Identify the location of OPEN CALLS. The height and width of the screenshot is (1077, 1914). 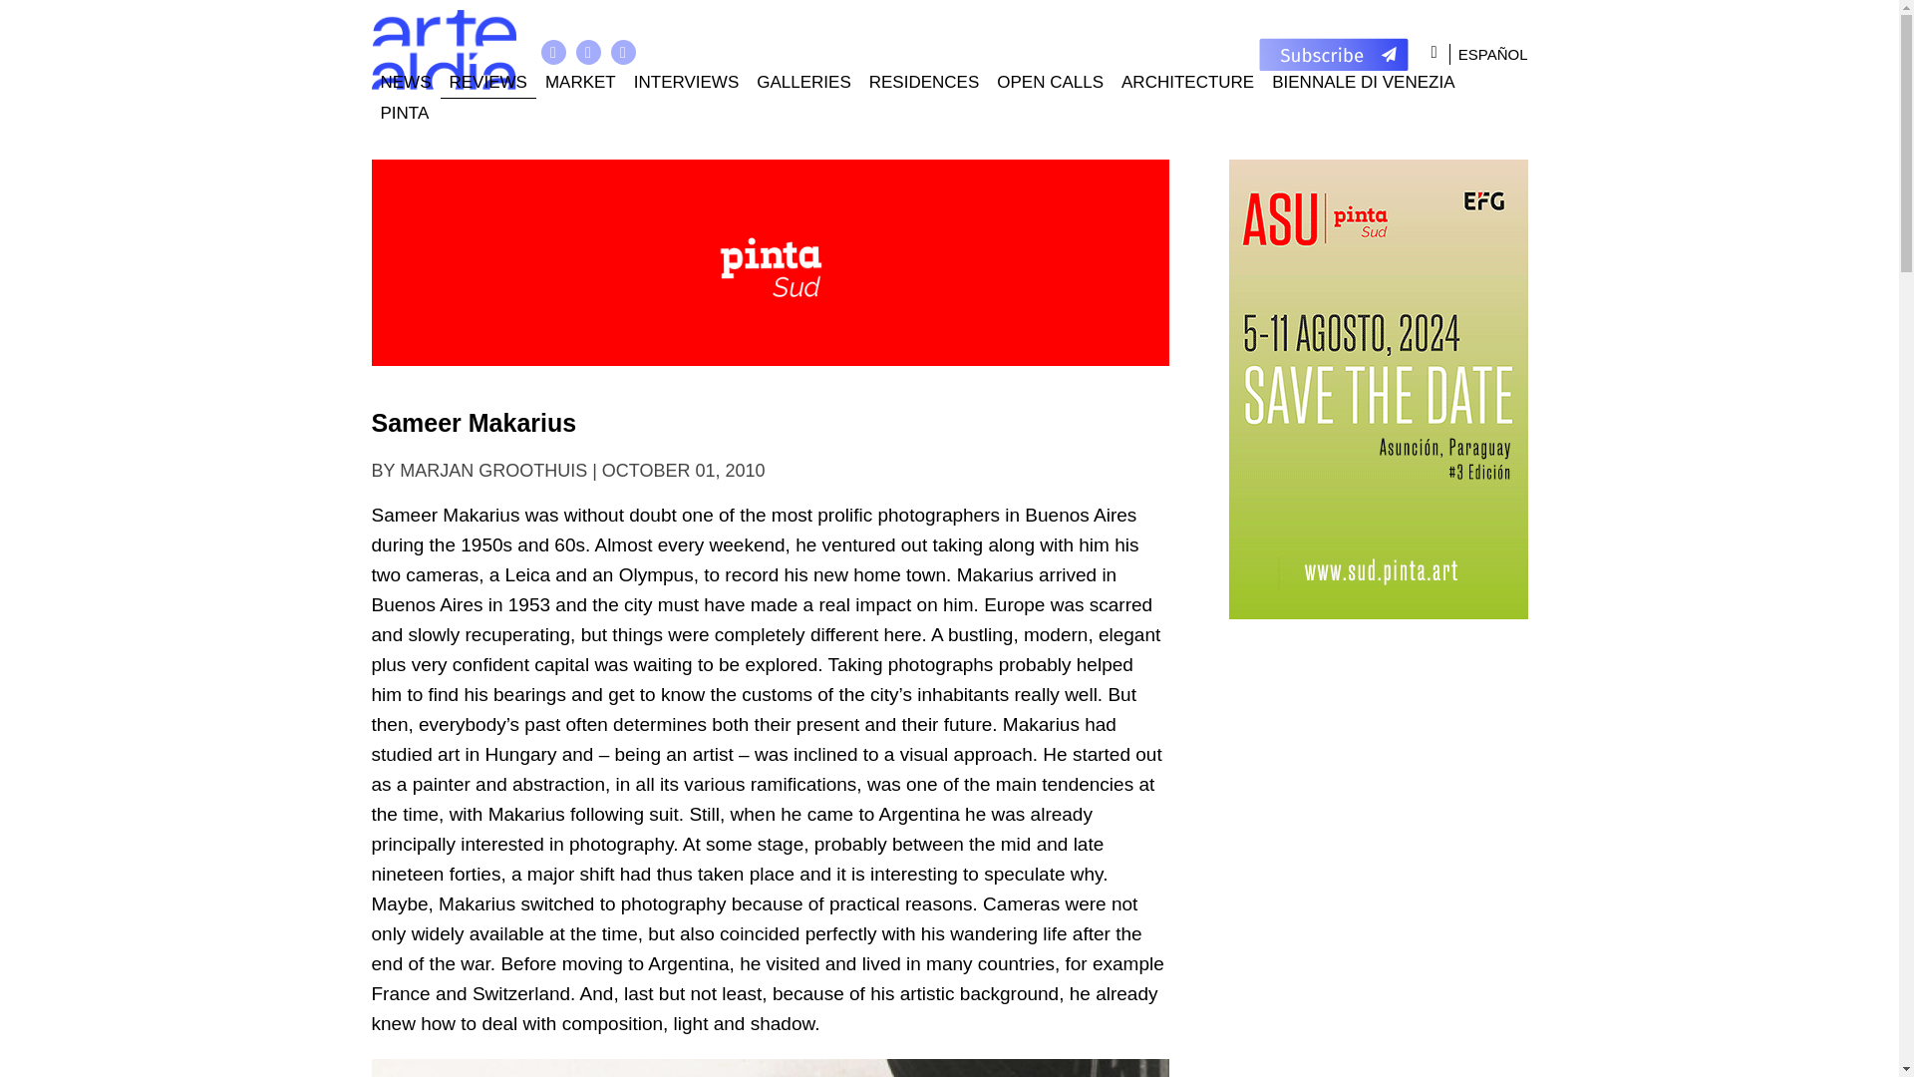
(1049, 84).